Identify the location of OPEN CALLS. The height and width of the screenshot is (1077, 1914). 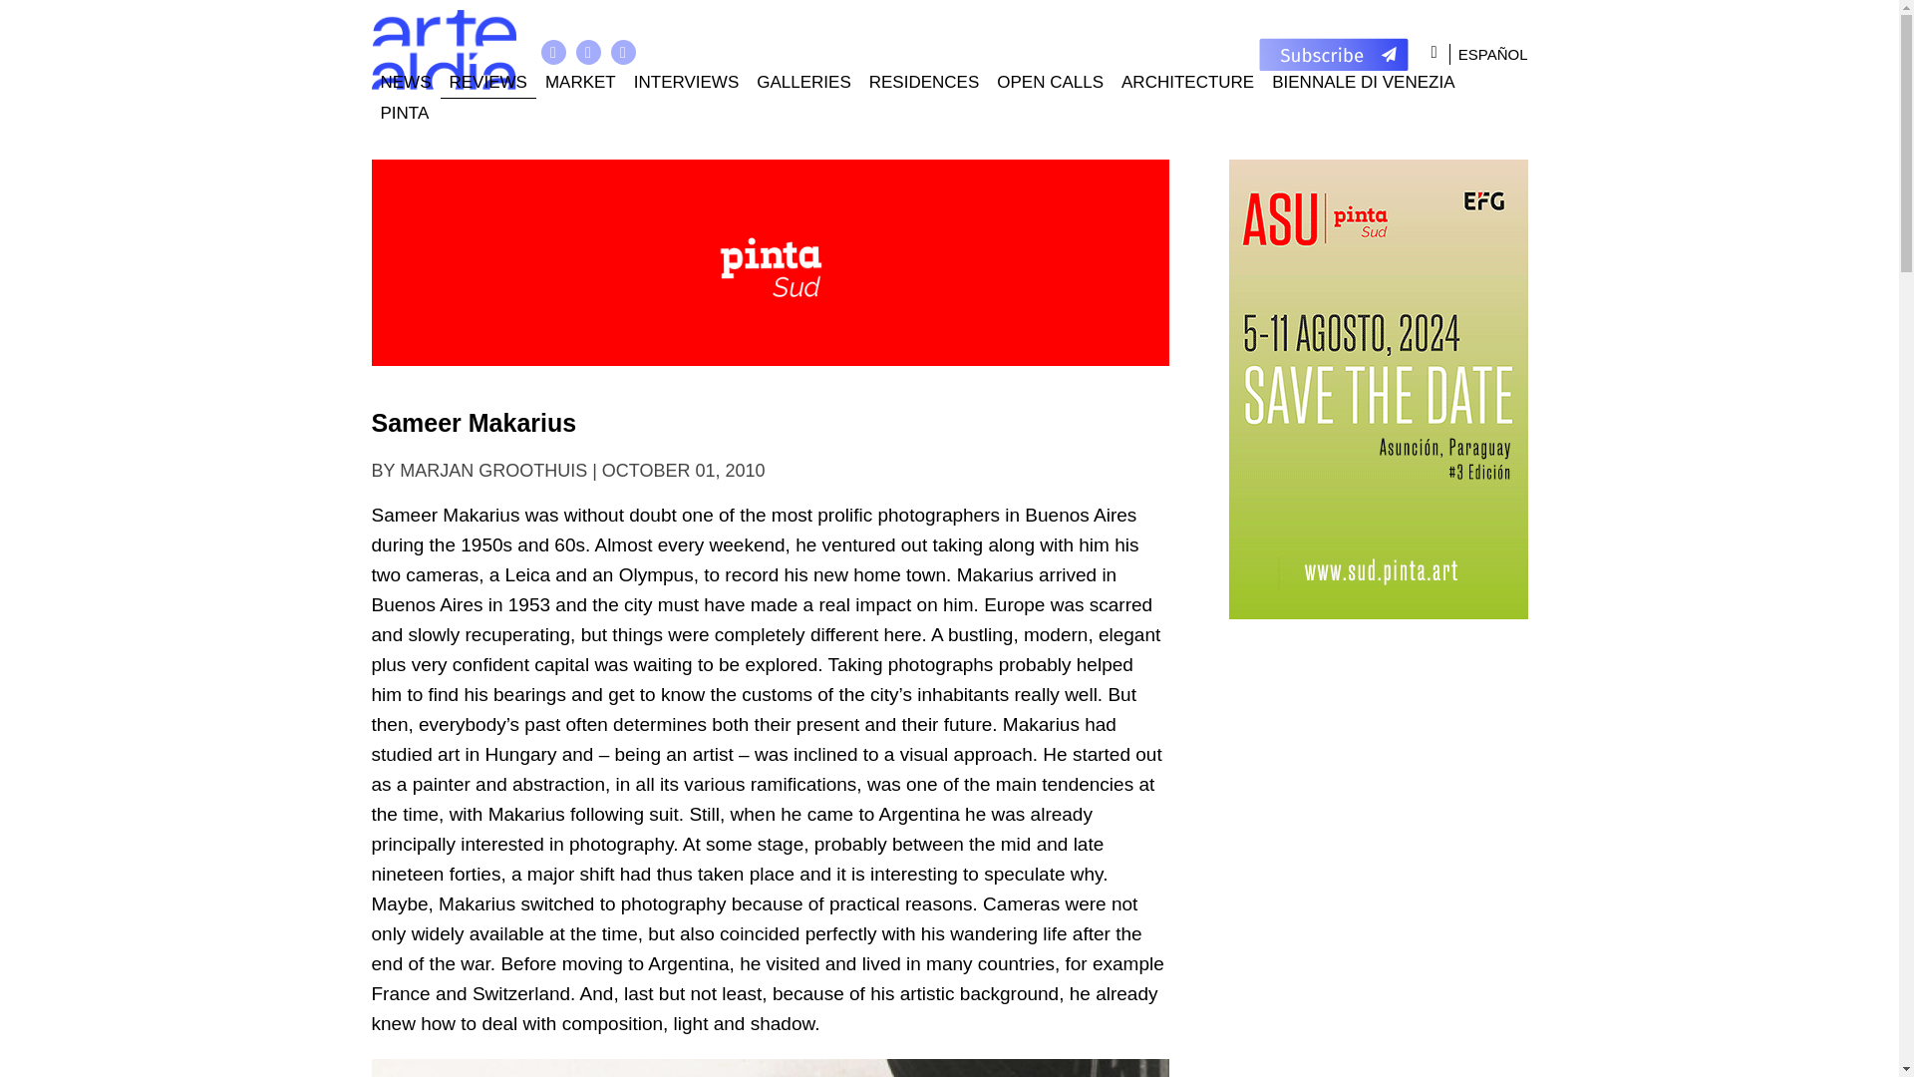
(1049, 84).